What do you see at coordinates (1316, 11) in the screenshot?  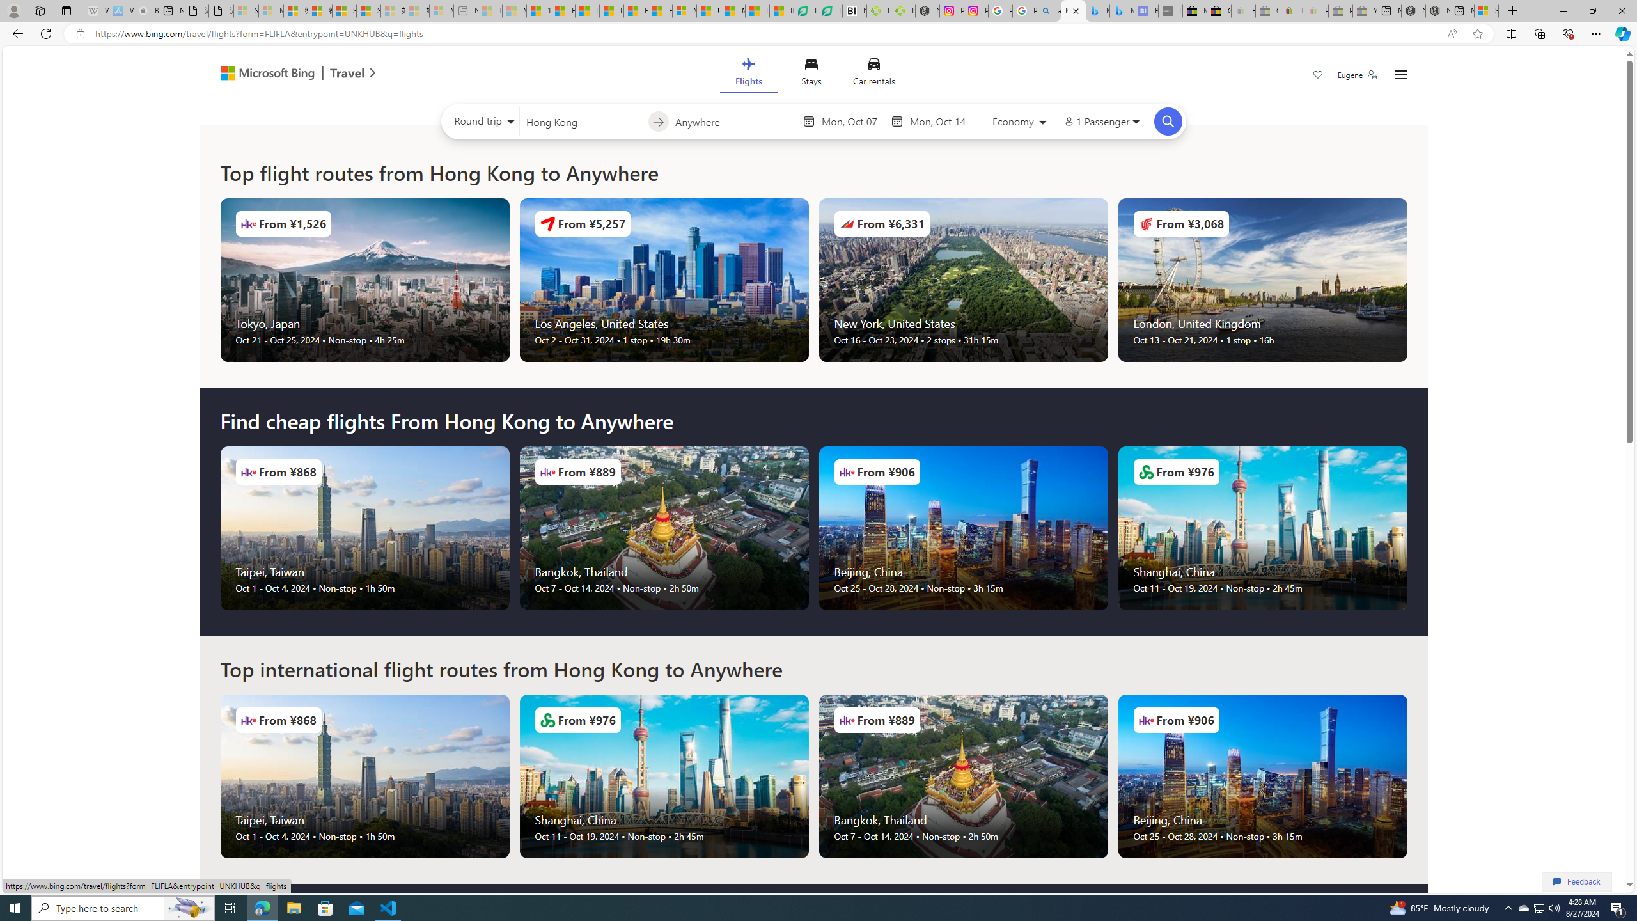 I see `Payments Terms of Use | eBay.com - Sleeping` at bounding box center [1316, 11].